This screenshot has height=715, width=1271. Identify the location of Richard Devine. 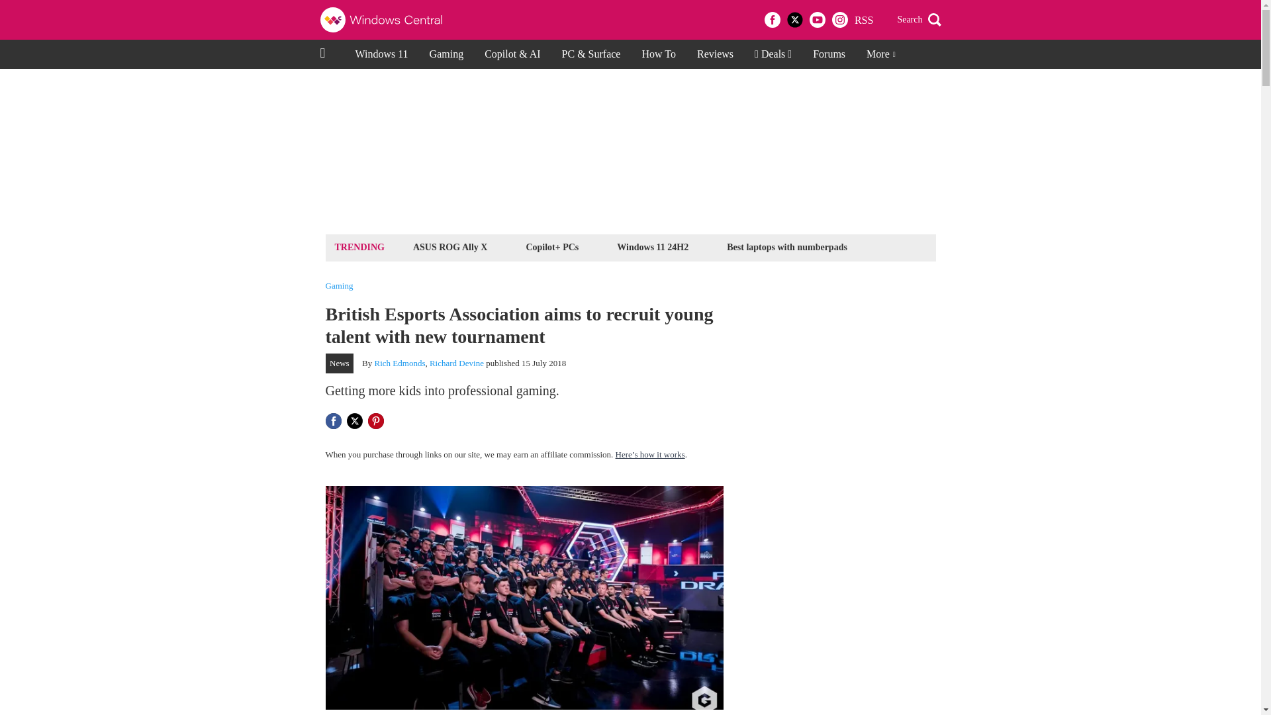
(457, 363).